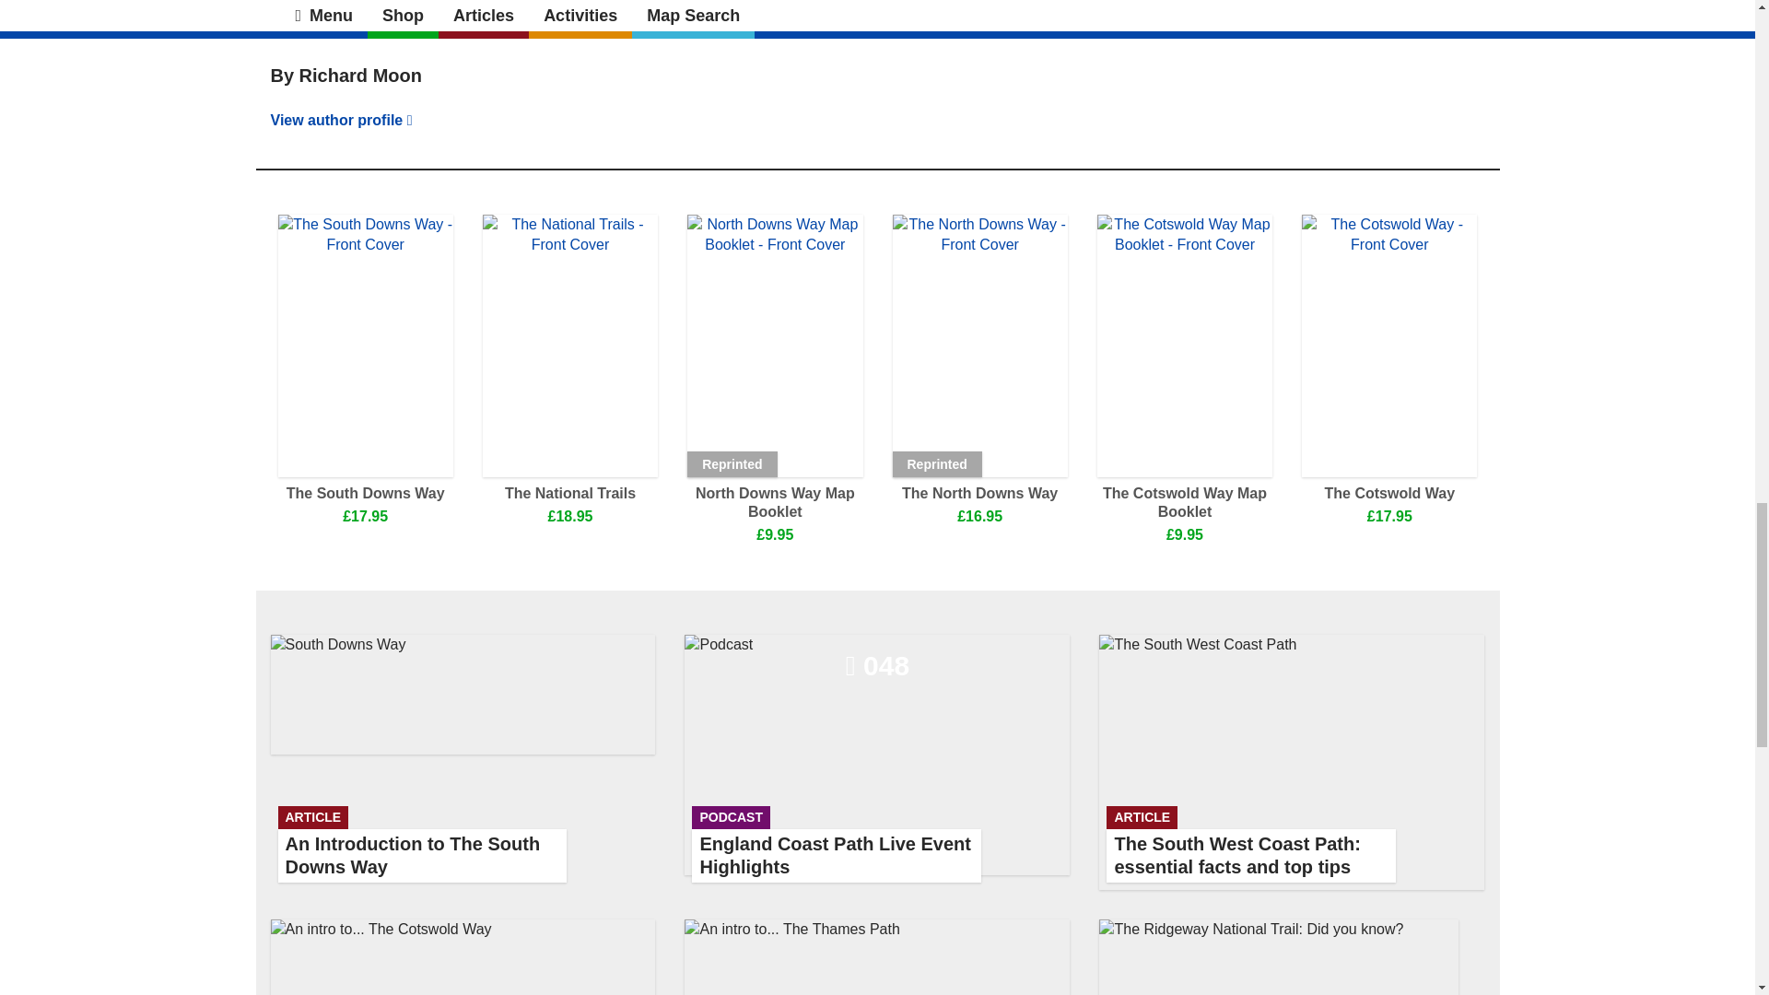 The width and height of the screenshot is (1769, 995). What do you see at coordinates (463, 763) in the screenshot?
I see `The National Trails` at bounding box center [463, 763].